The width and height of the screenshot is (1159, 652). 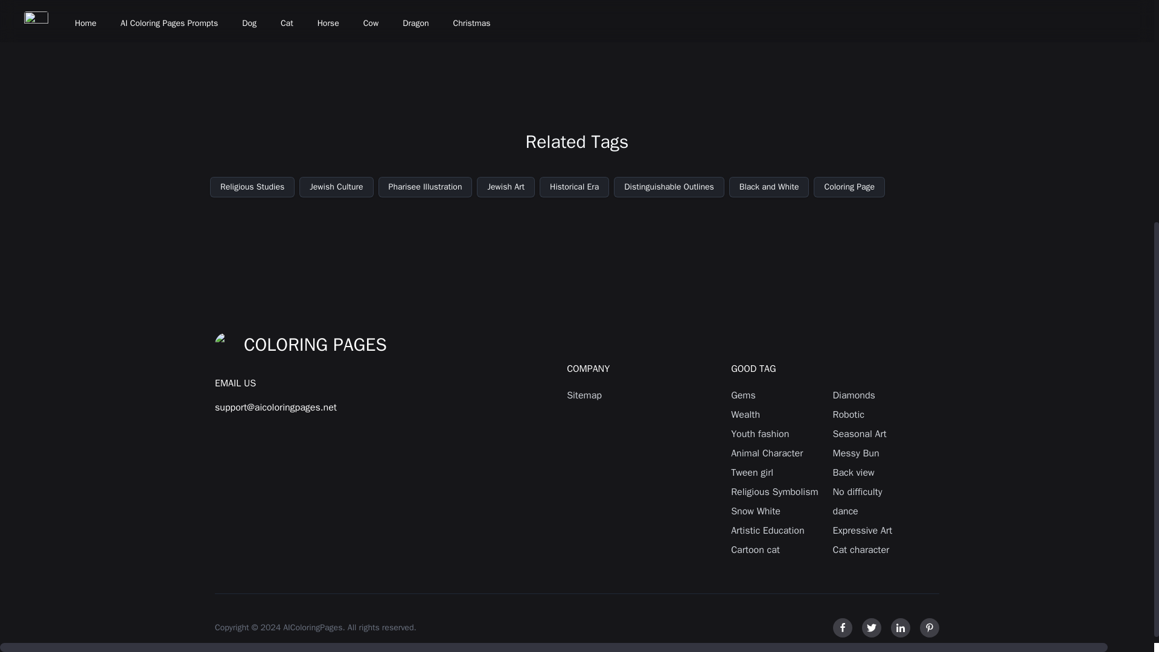 What do you see at coordinates (774, 492) in the screenshot?
I see `Religious Symbolism` at bounding box center [774, 492].